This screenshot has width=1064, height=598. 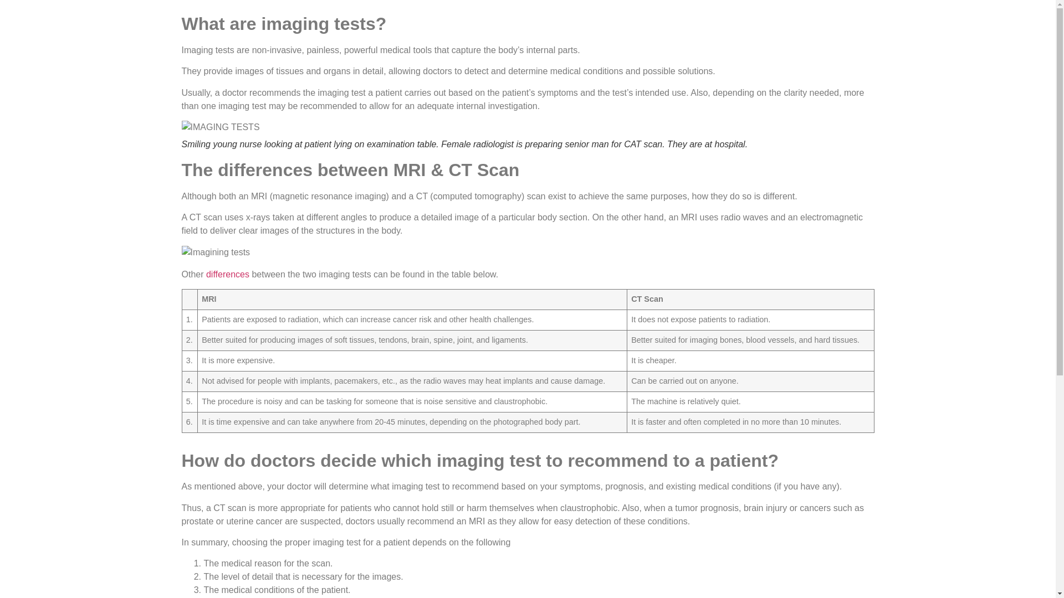 What do you see at coordinates (227, 275) in the screenshot?
I see `differences` at bounding box center [227, 275].